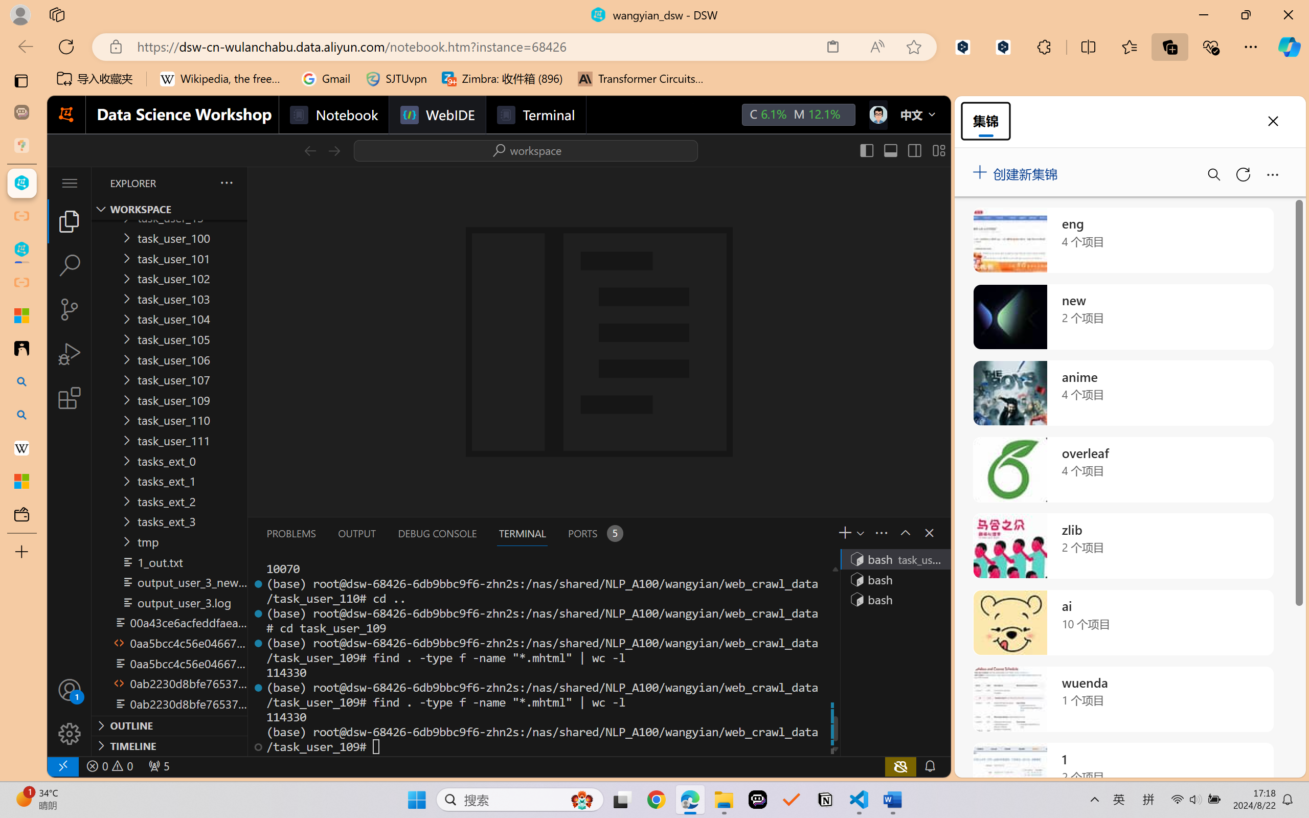 The height and width of the screenshot is (818, 1309). What do you see at coordinates (70, 265) in the screenshot?
I see `Search (Ctrl+Shift+F)` at bounding box center [70, 265].